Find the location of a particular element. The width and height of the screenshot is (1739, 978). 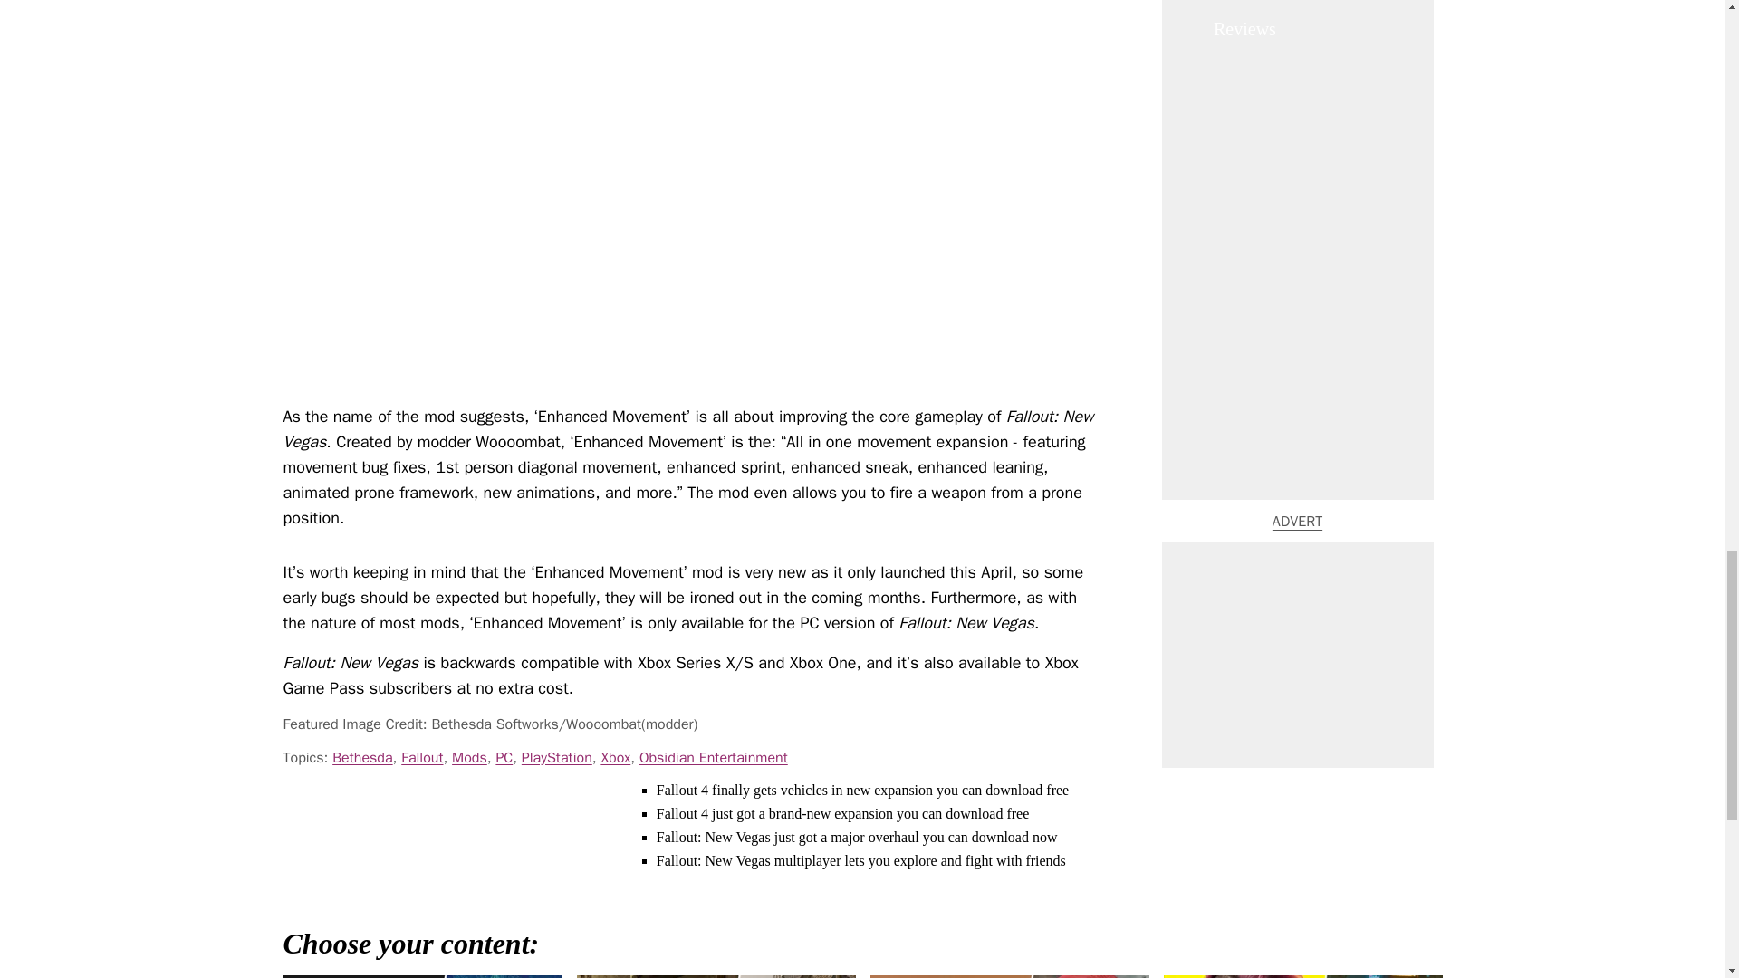

PC is located at coordinates (504, 757).